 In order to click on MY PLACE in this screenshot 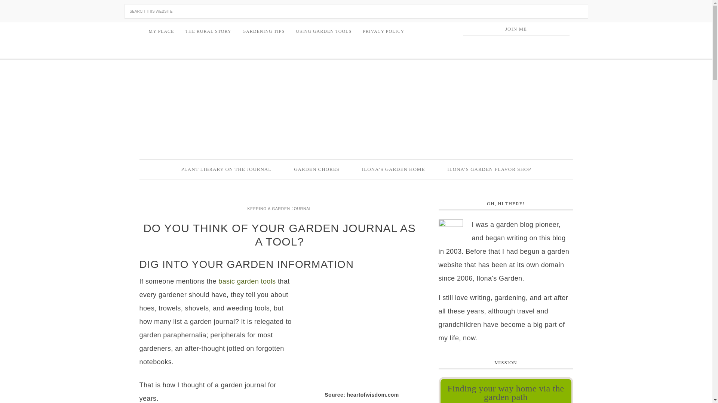, I will do `click(161, 31)`.